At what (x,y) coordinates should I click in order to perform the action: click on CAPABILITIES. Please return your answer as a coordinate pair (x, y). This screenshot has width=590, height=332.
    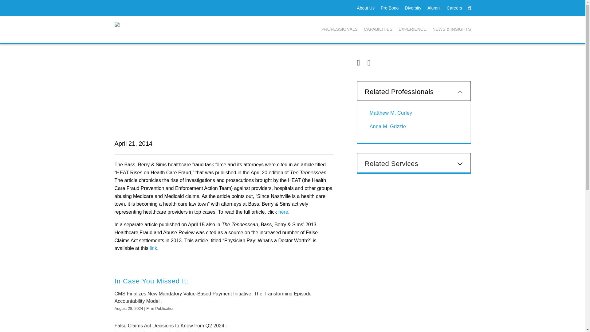
    Looking at the image, I should click on (378, 30).